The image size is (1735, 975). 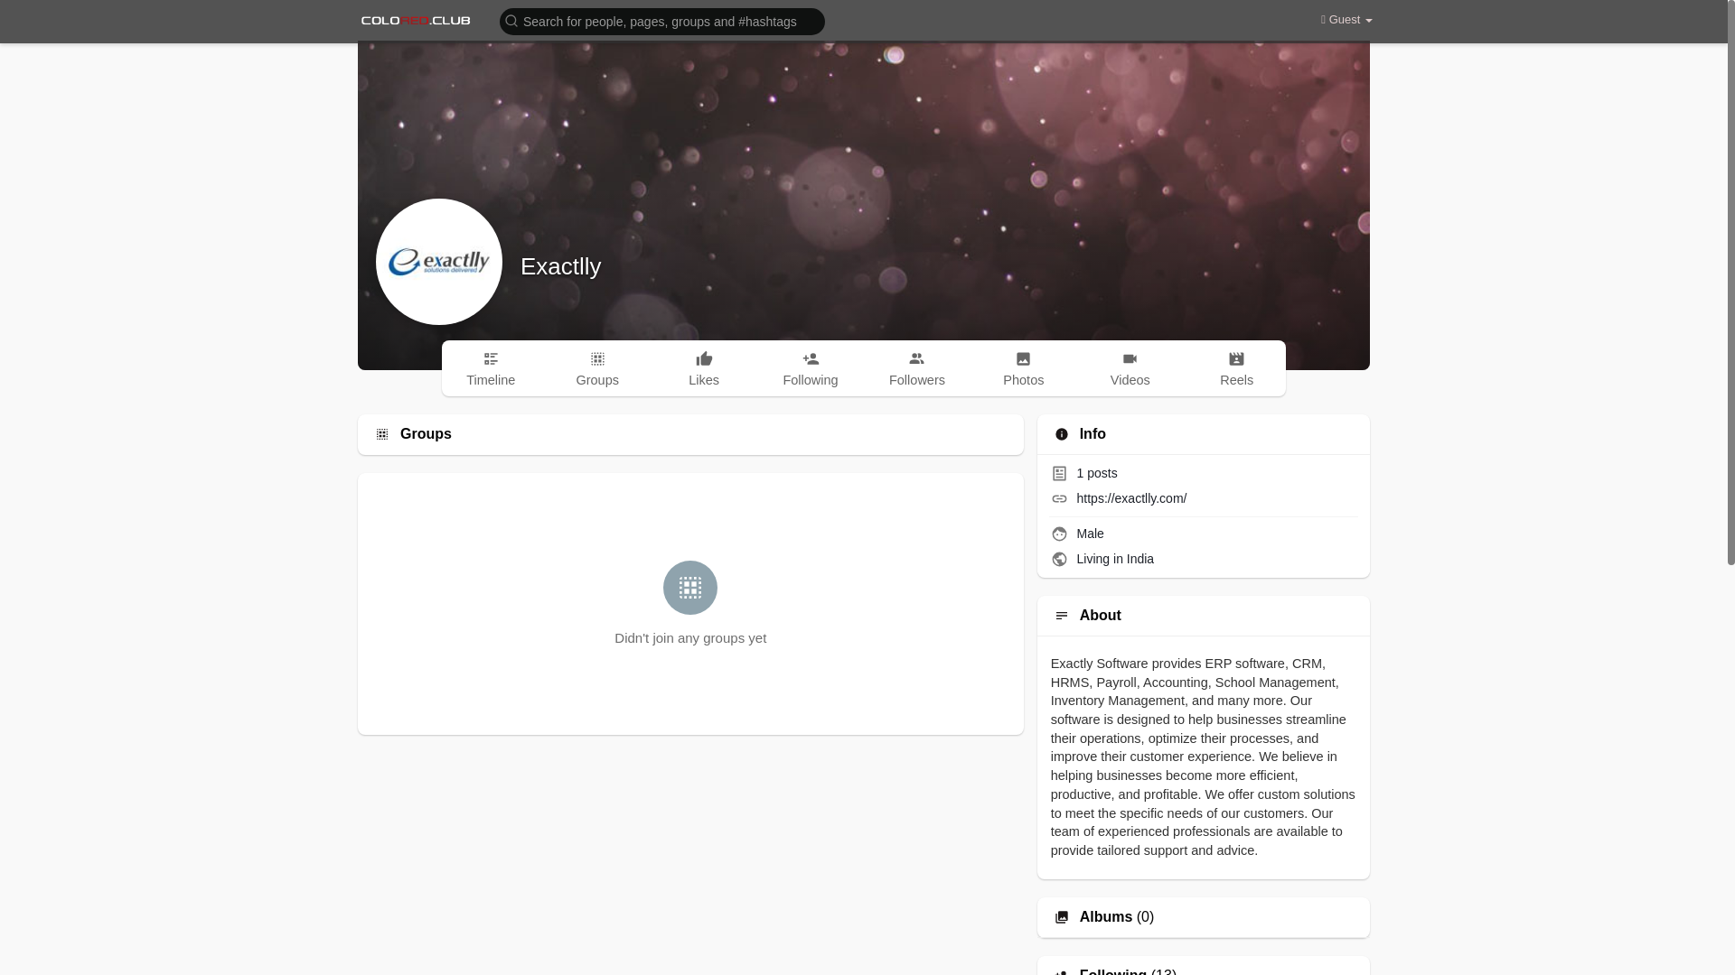 What do you see at coordinates (1106, 916) in the screenshot?
I see `Albums` at bounding box center [1106, 916].